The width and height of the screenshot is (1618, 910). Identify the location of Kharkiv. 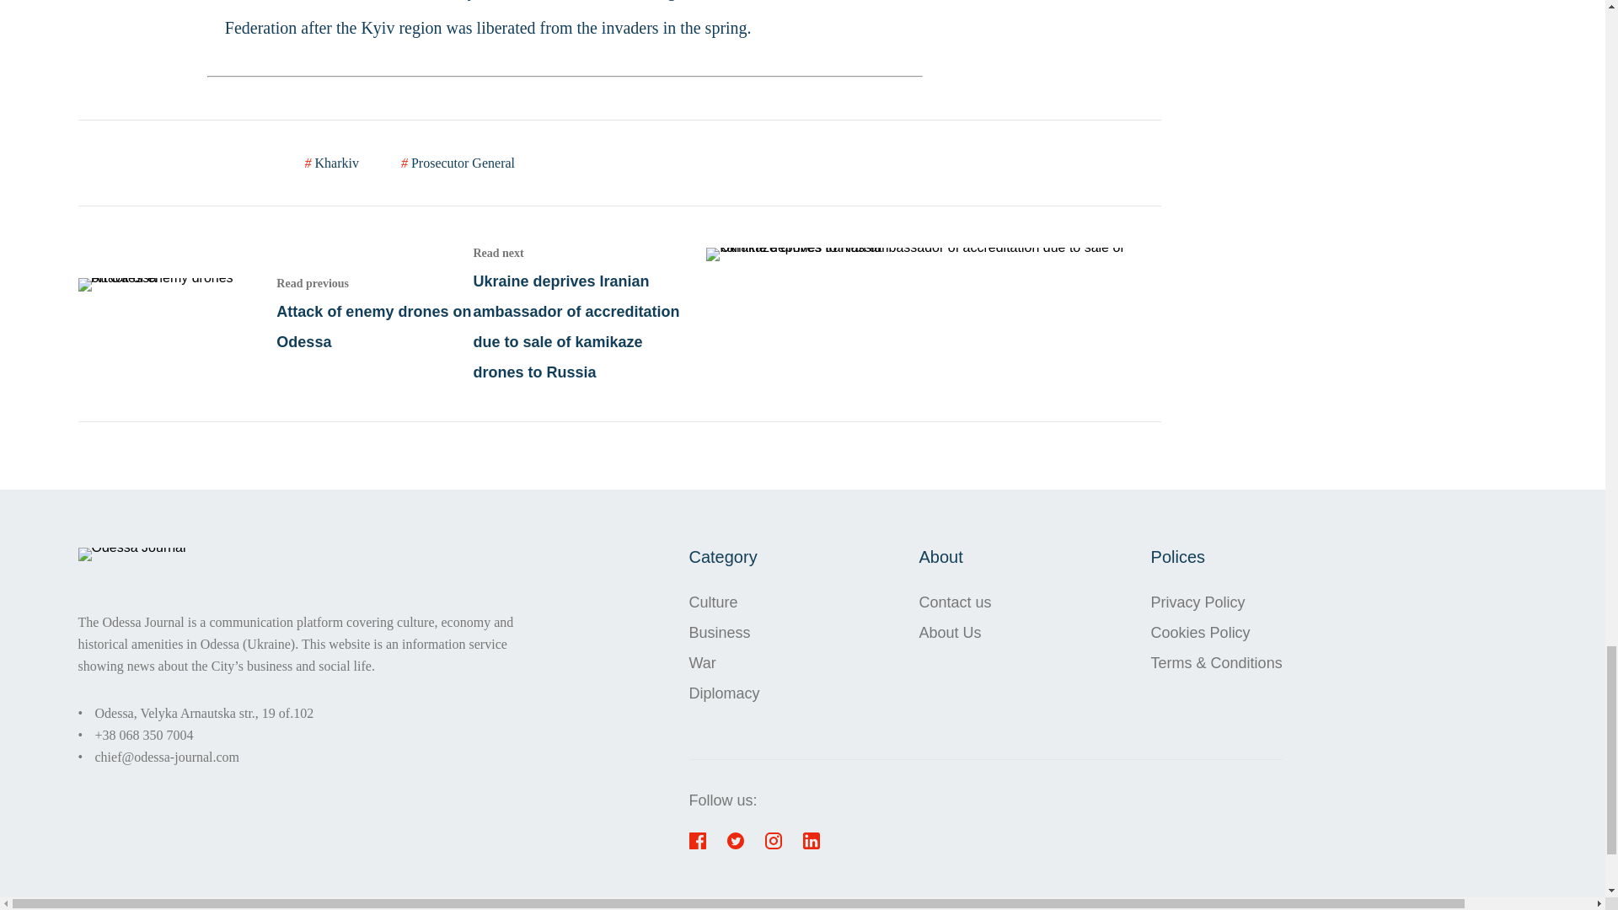
(204, 713).